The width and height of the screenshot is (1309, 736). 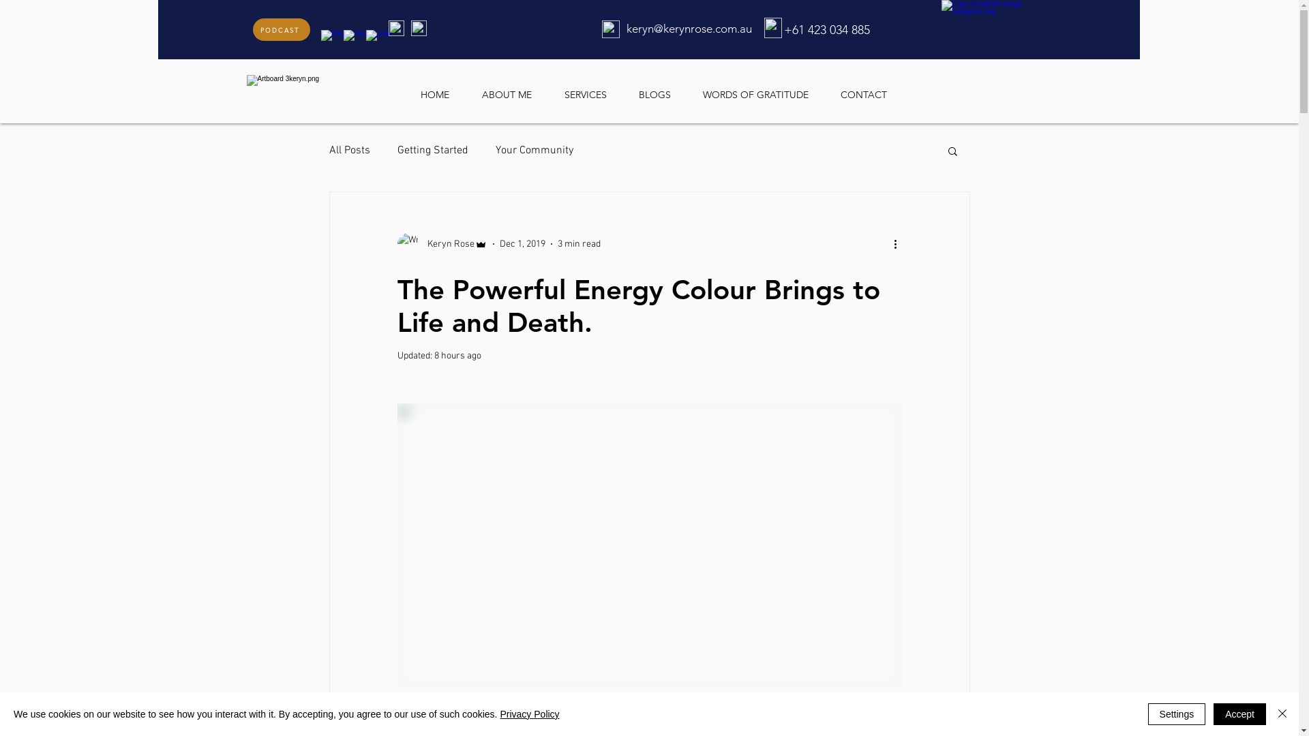 What do you see at coordinates (689, 29) in the screenshot?
I see `keryn@kerynrose.com.au` at bounding box center [689, 29].